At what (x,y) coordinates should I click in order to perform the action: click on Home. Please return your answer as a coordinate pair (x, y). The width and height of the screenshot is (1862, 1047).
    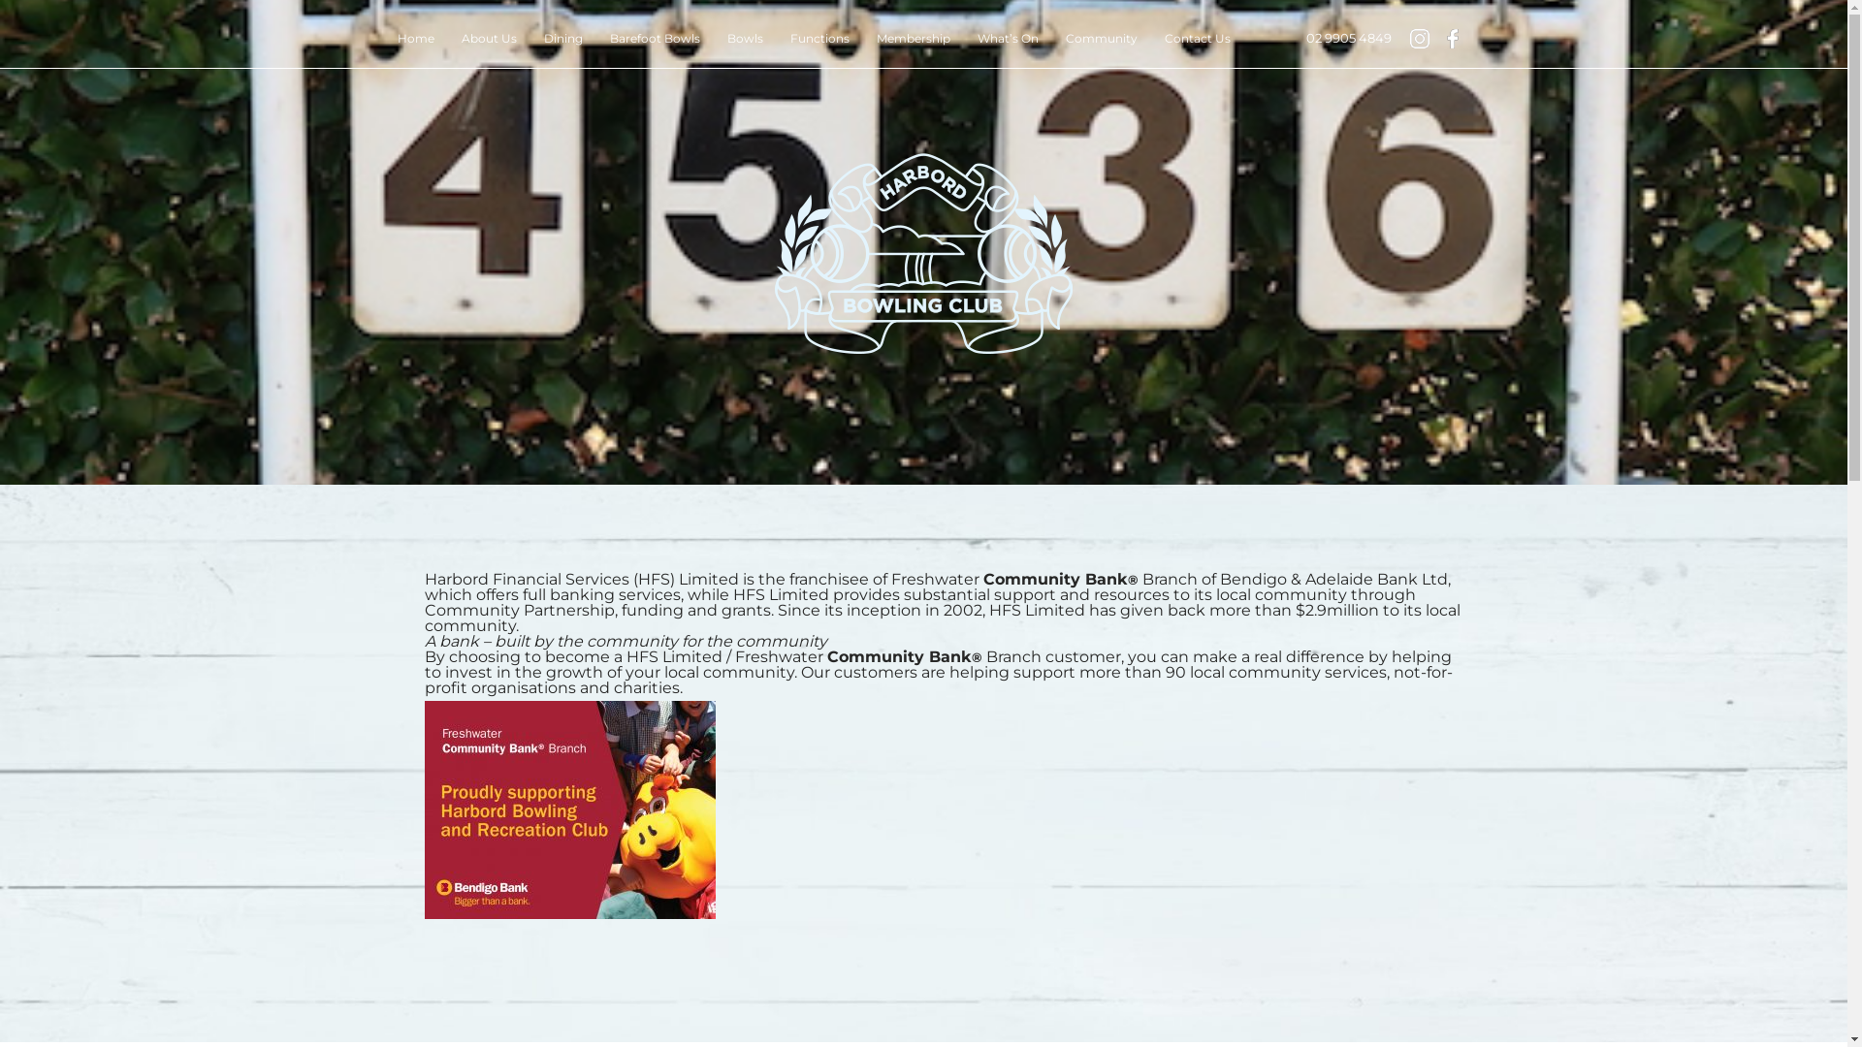
    Looking at the image, I should click on (416, 39).